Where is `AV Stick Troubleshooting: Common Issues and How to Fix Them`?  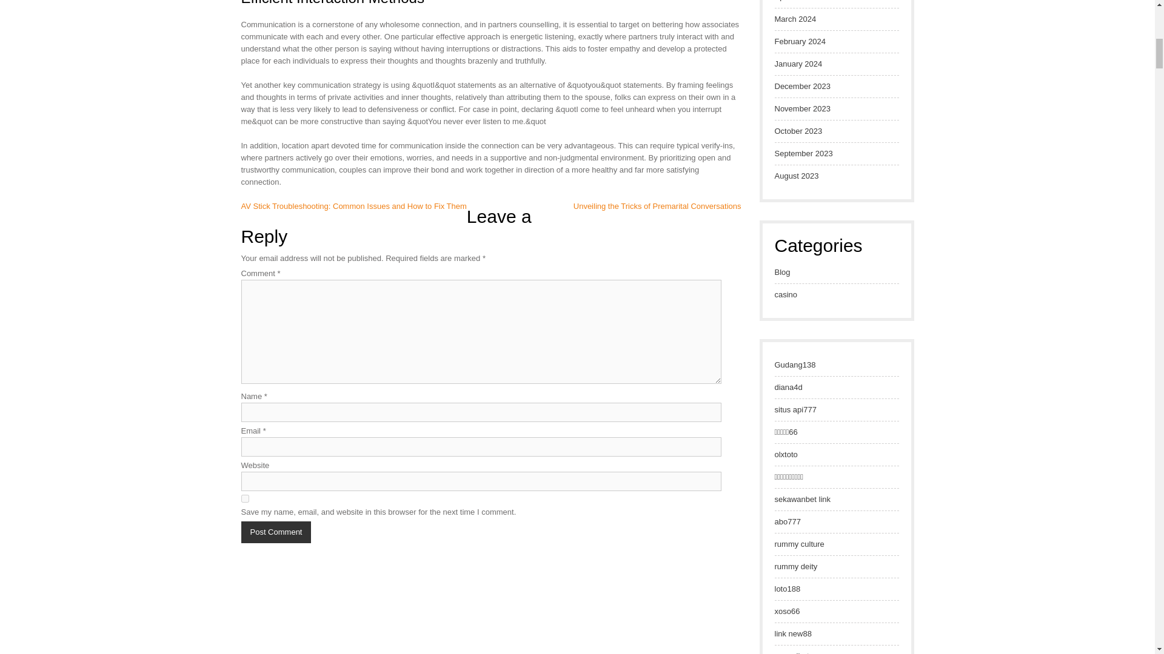
AV Stick Troubleshooting: Common Issues and How to Fix Them is located at coordinates (353, 206).